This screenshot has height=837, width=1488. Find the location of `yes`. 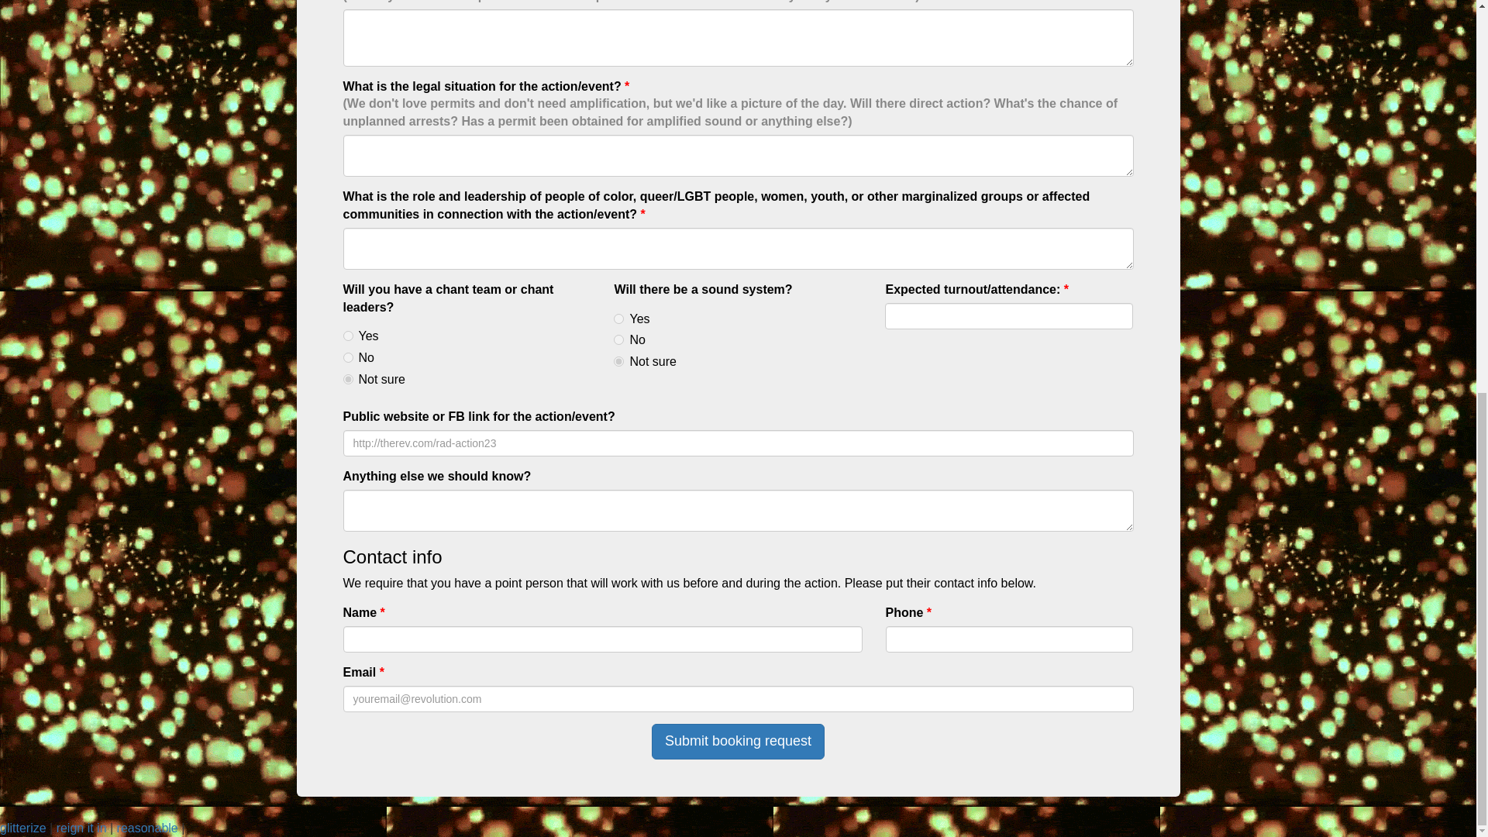

yes is located at coordinates (347, 335).